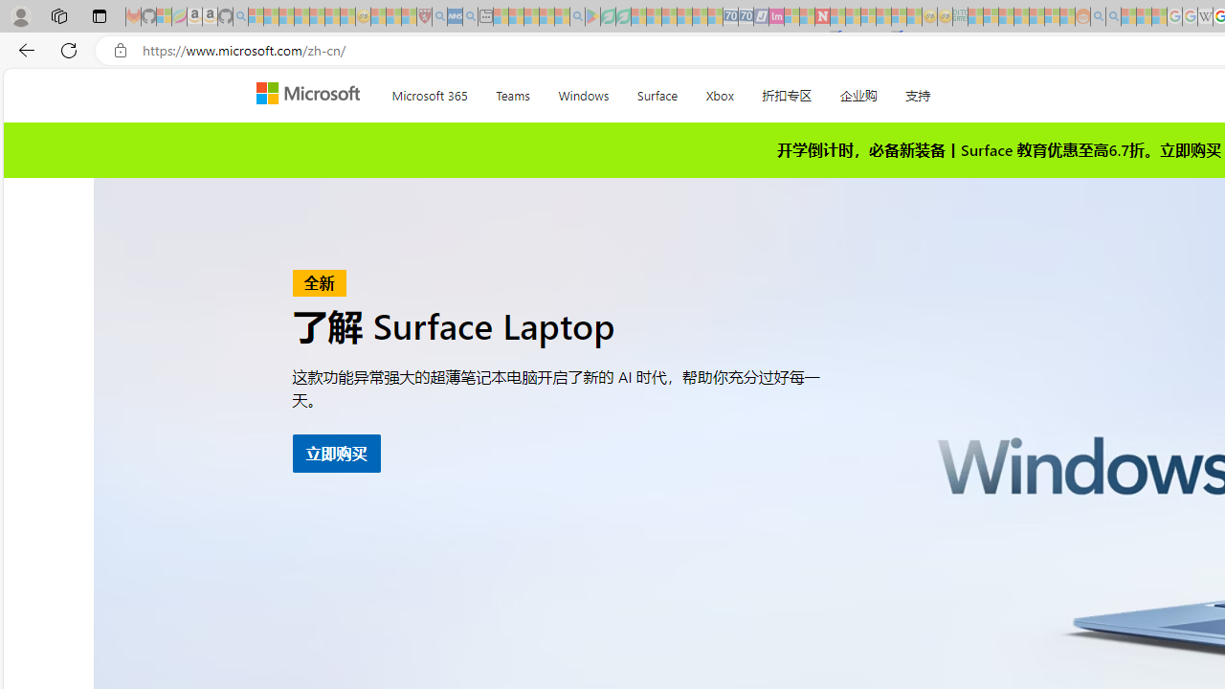 Image resolution: width=1225 pixels, height=689 pixels. I want to click on Utah sues federal government - Search - Sleeping, so click(1113, 17).